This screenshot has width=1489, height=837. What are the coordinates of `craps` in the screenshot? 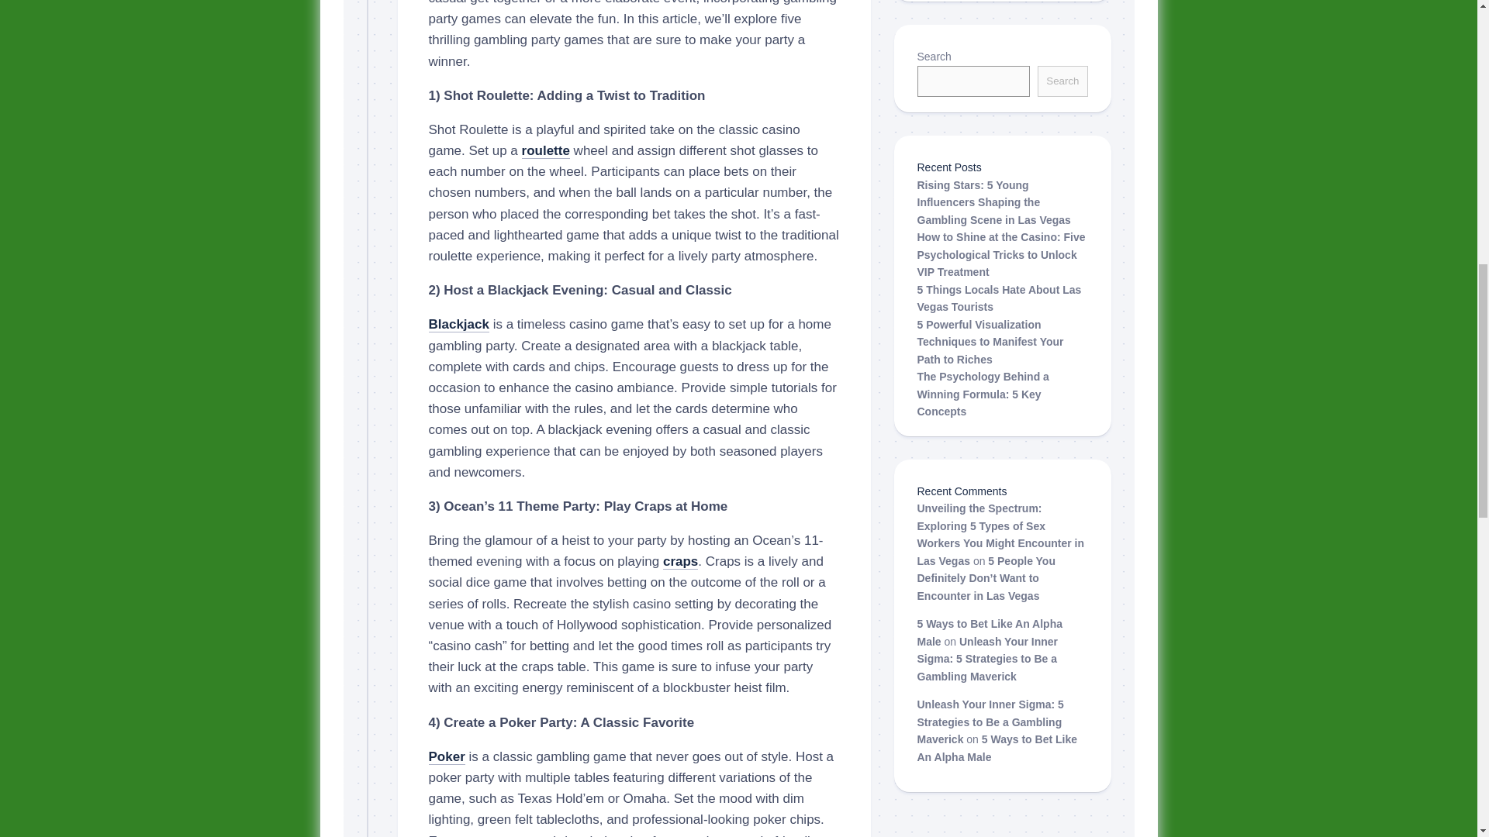 It's located at (680, 561).